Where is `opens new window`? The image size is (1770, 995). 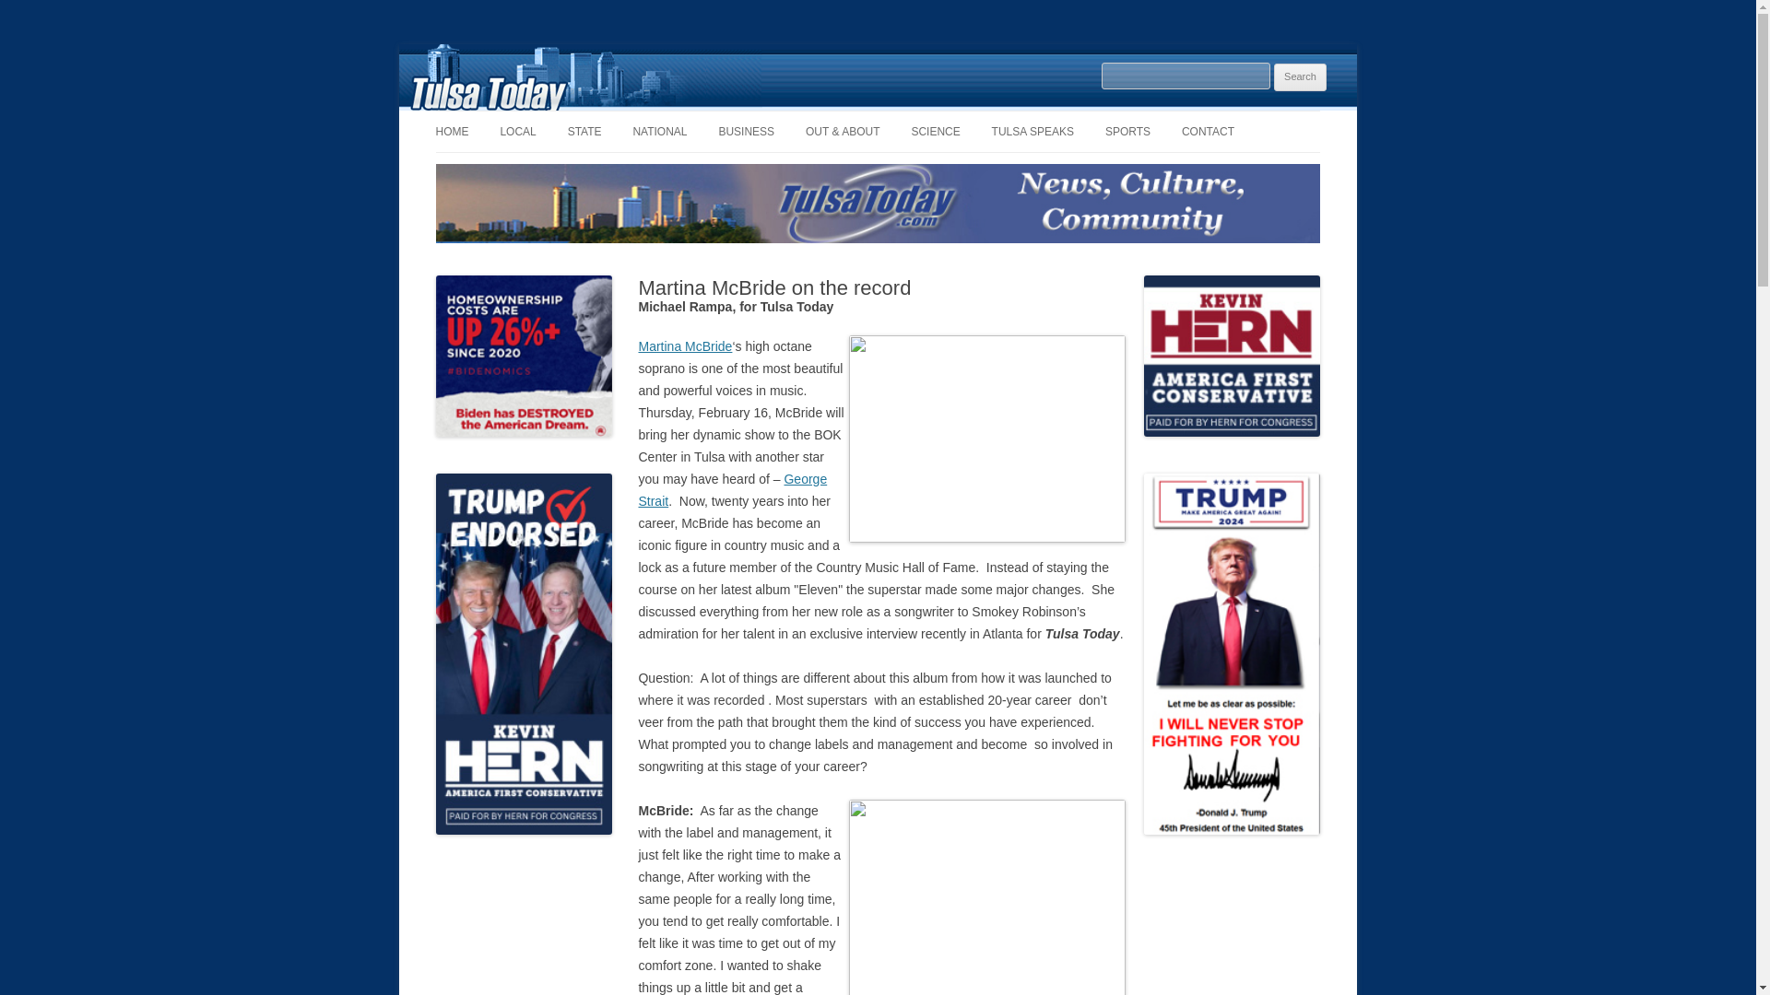
opens new window is located at coordinates (684, 346).